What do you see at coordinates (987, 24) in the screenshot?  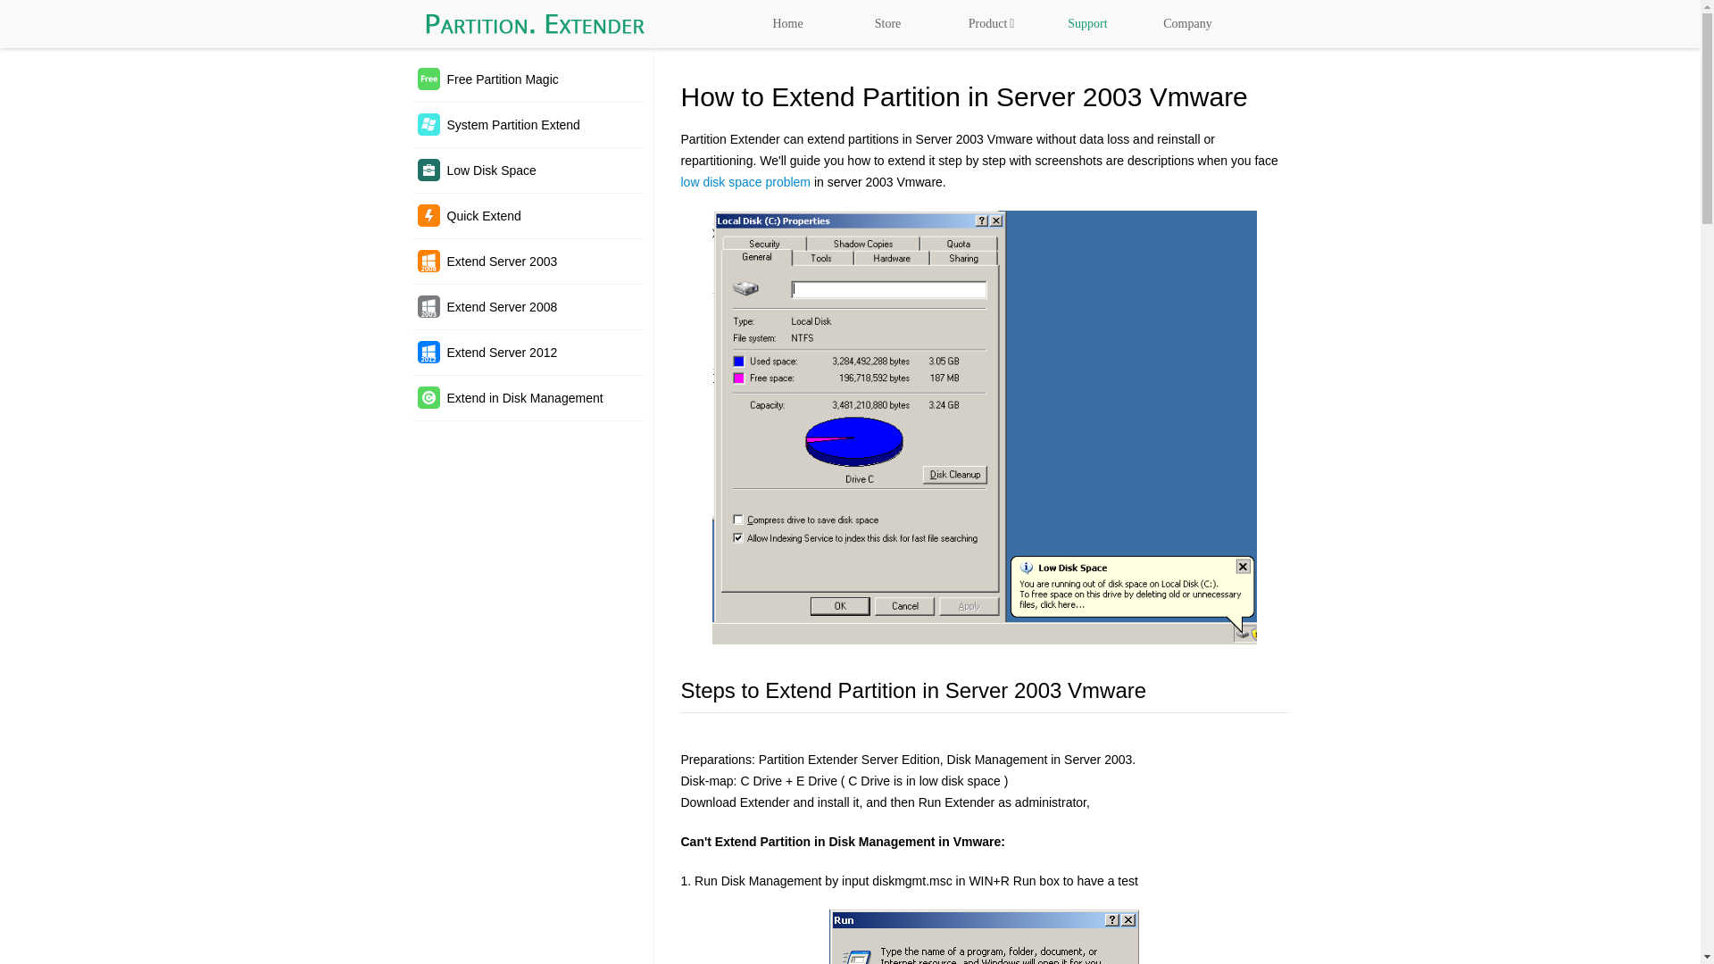 I see `Product` at bounding box center [987, 24].